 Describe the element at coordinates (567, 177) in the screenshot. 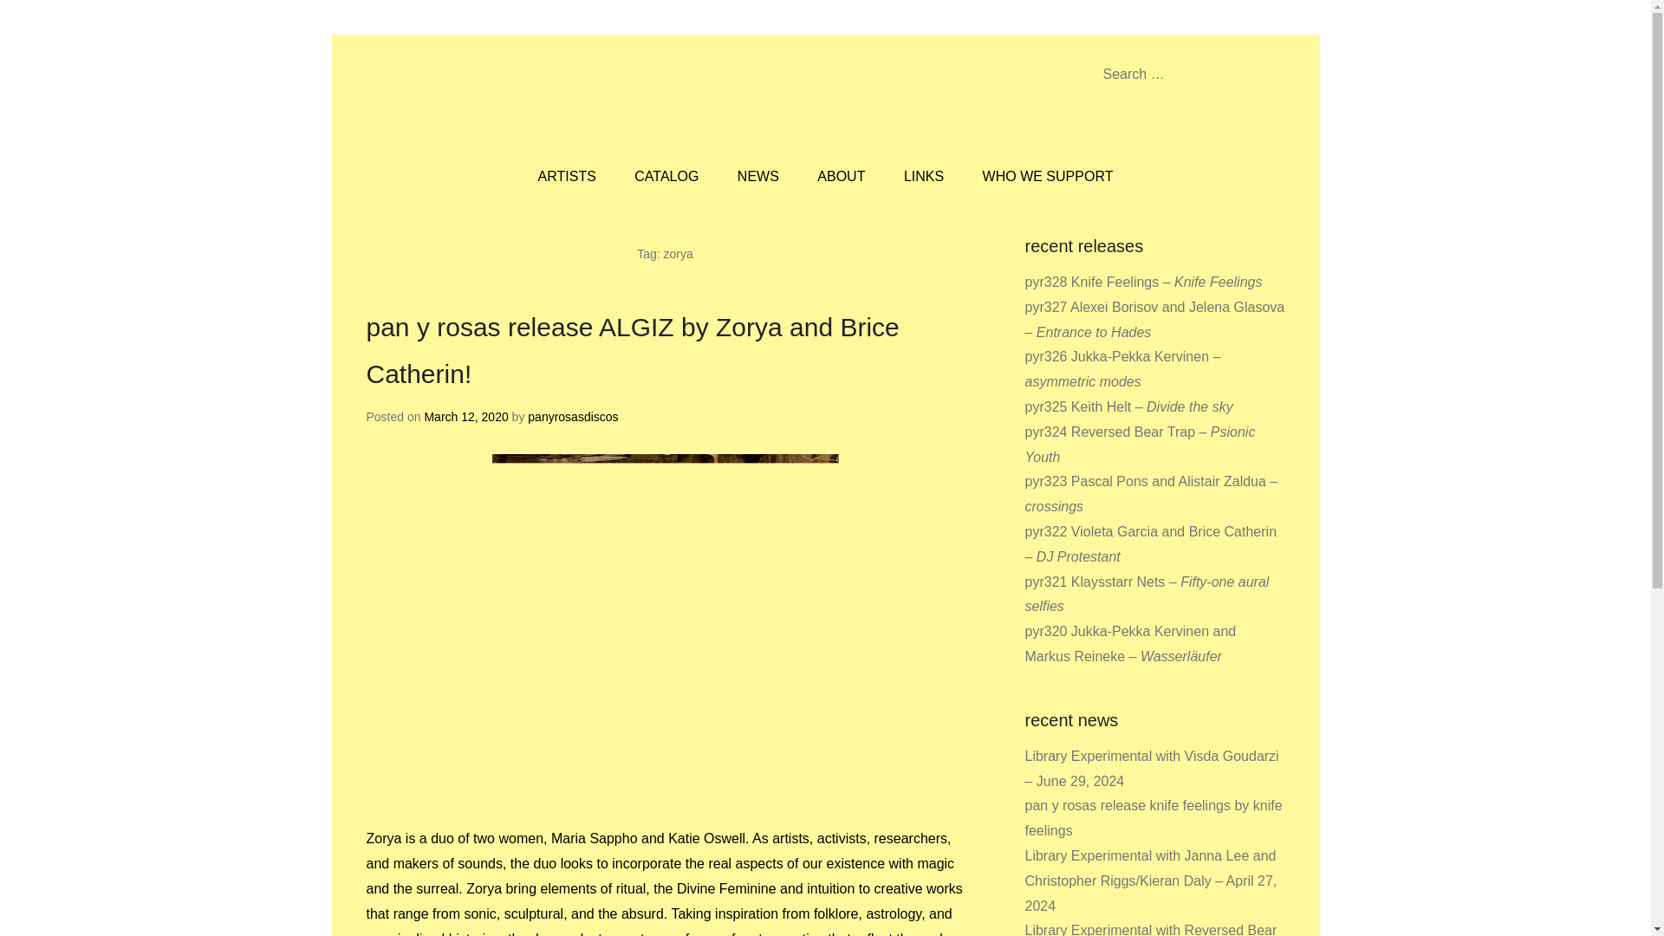

I see `ARTISTS` at that location.